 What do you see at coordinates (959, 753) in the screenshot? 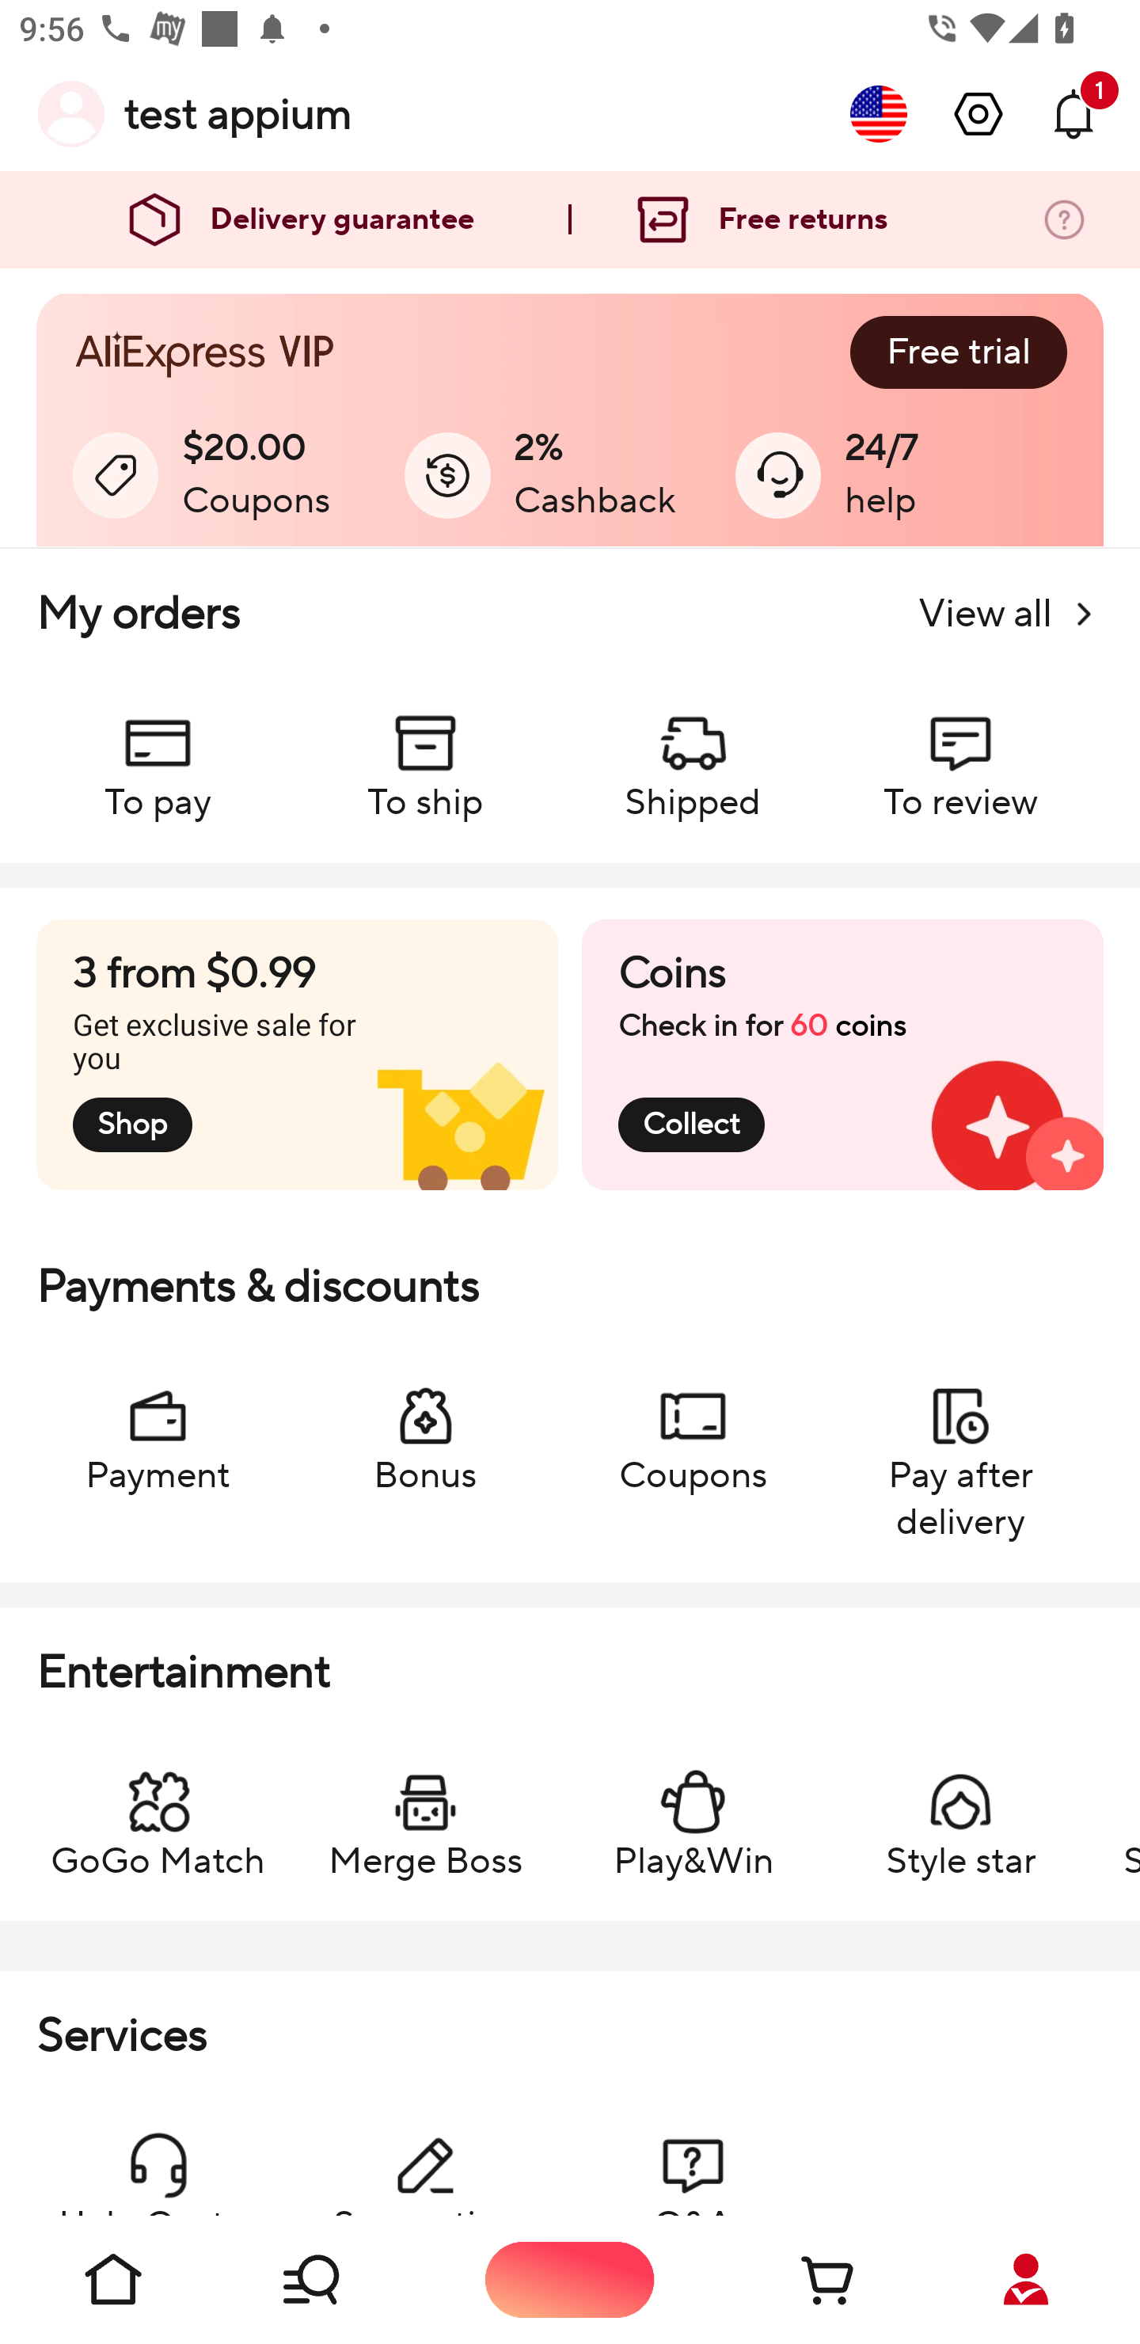
I see `To review` at bounding box center [959, 753].